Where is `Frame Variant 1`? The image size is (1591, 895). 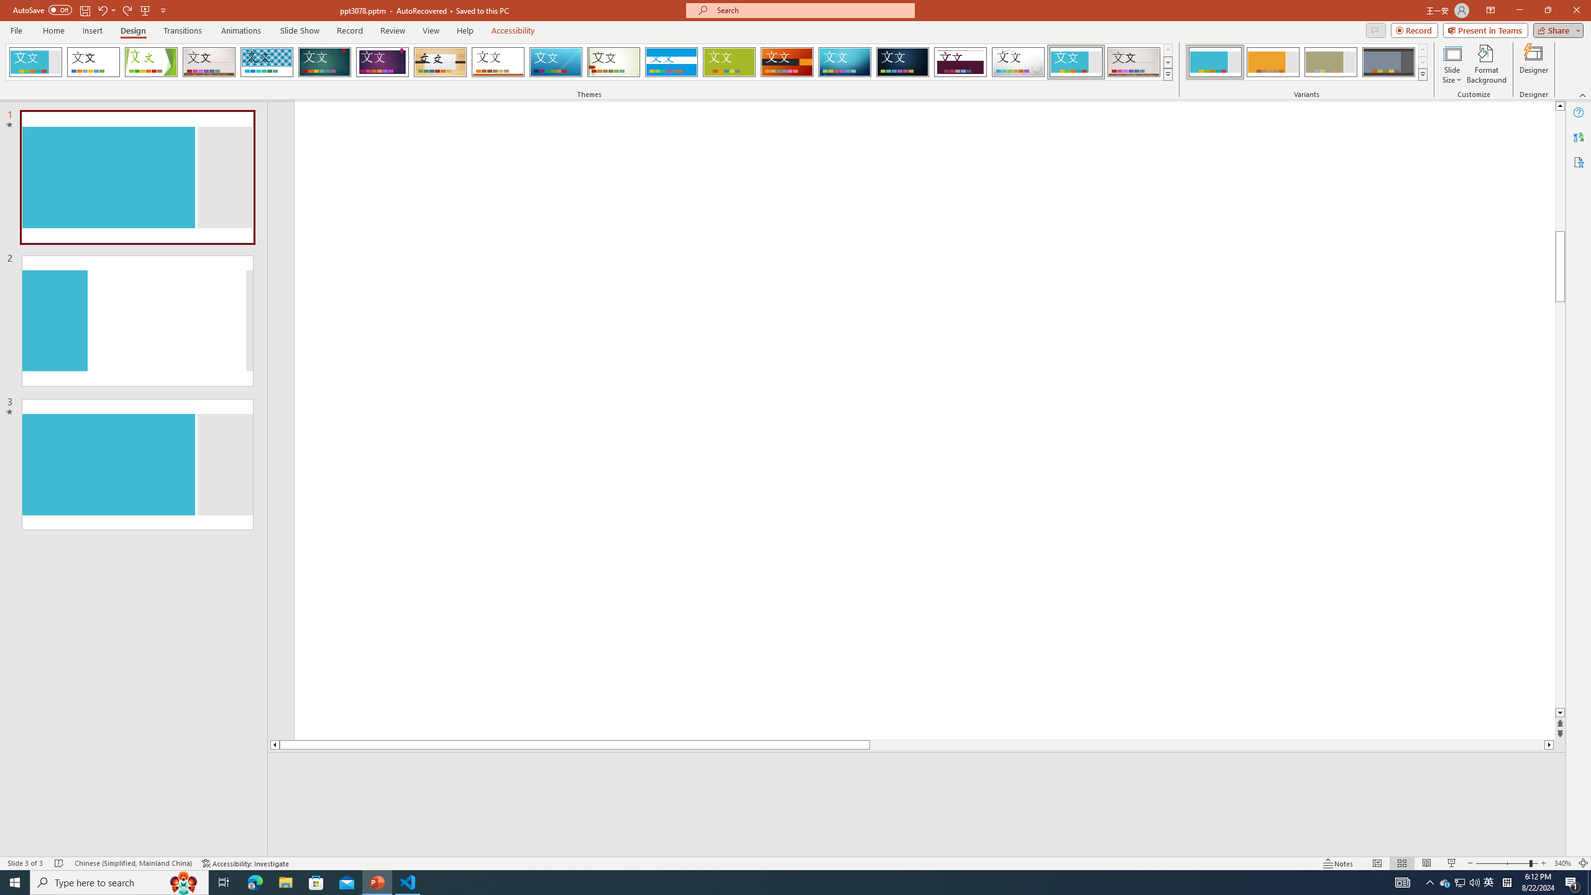
Frame Variant 1 is located at coordinates (1215, 62).